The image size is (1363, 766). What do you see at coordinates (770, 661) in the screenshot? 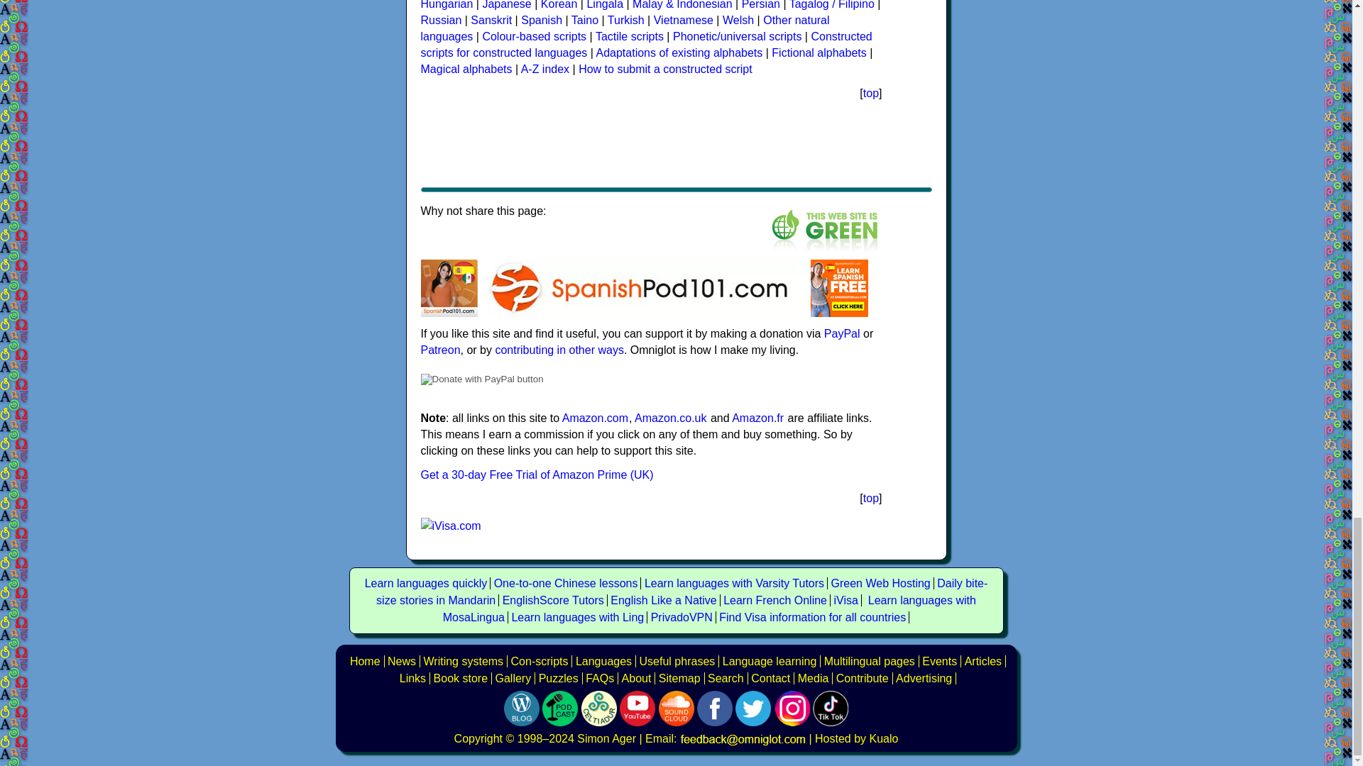
I see `Advice on learning languages` at bounding box center [770, 661].